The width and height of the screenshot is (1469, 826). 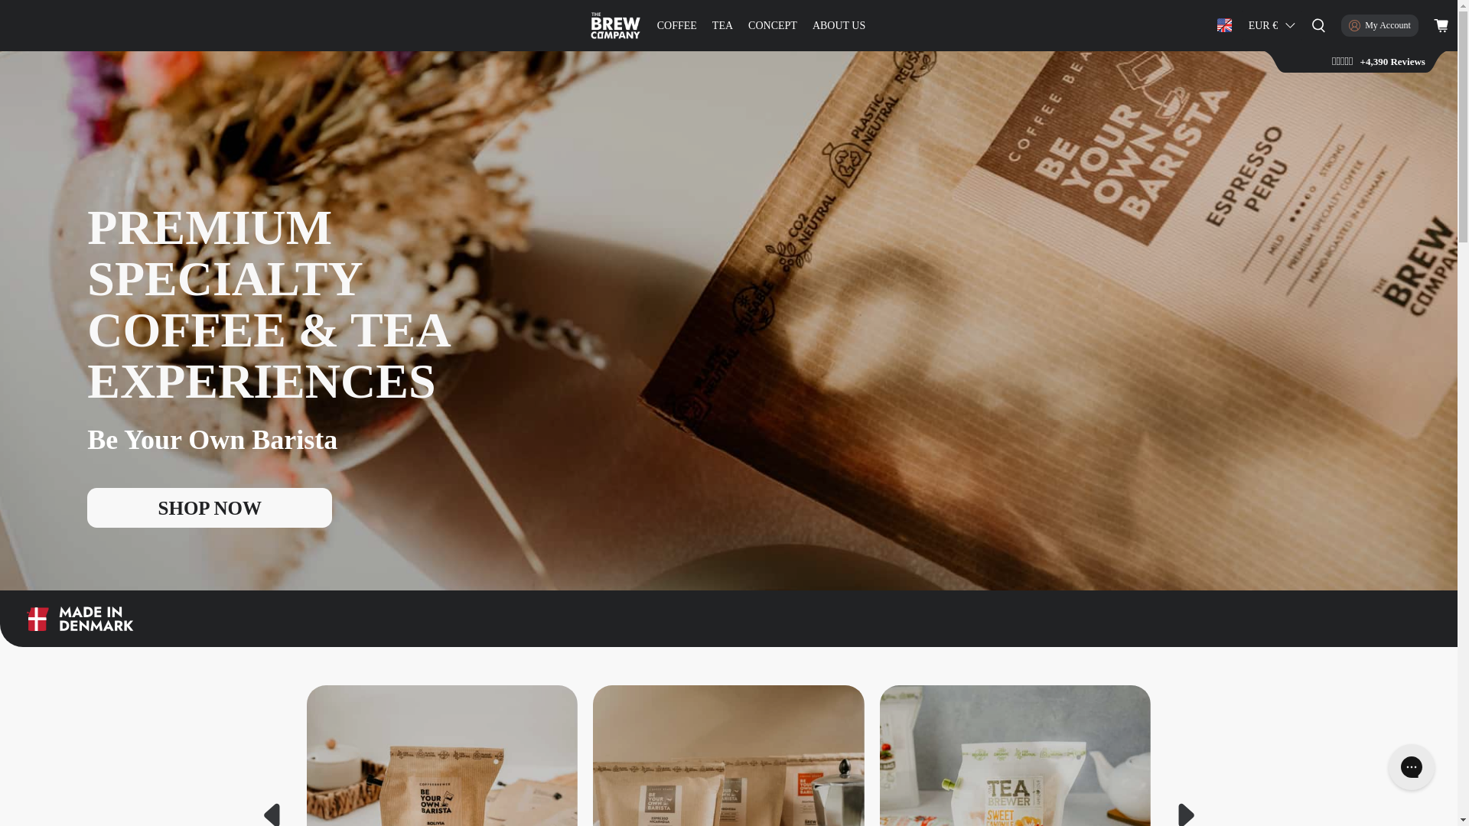 I want to click on The Brew Company, so click(x=615, y=25).